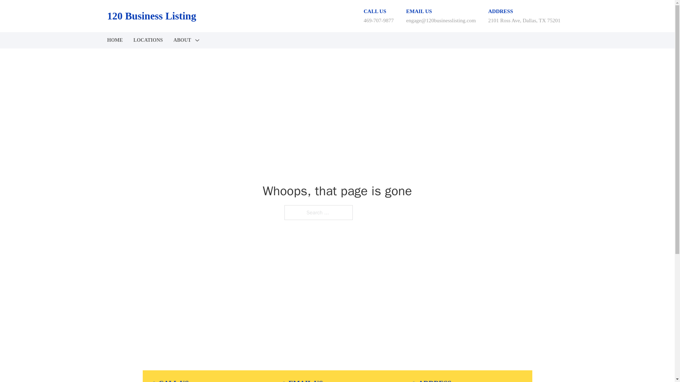 This screenshot has height=382, width=680. I want to click on 469-707-9877, so click(379, 20).